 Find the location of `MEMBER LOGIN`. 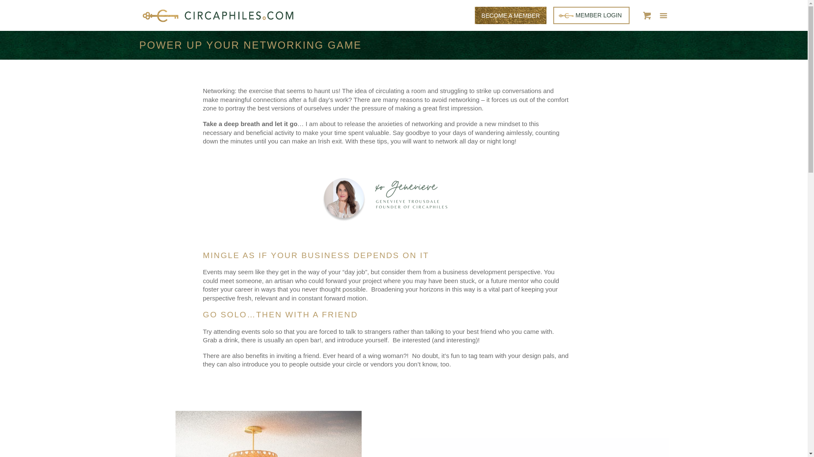

MEMBER LOGIN is located at coordinates (591, 15).